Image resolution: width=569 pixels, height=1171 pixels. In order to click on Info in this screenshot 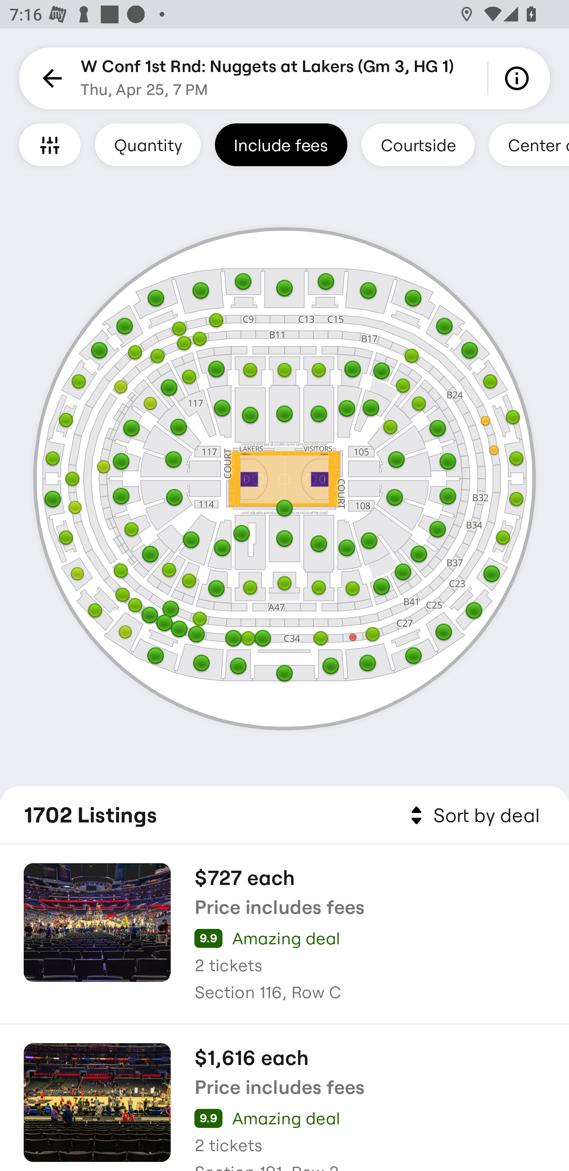, I will do `click(519, 78)`.